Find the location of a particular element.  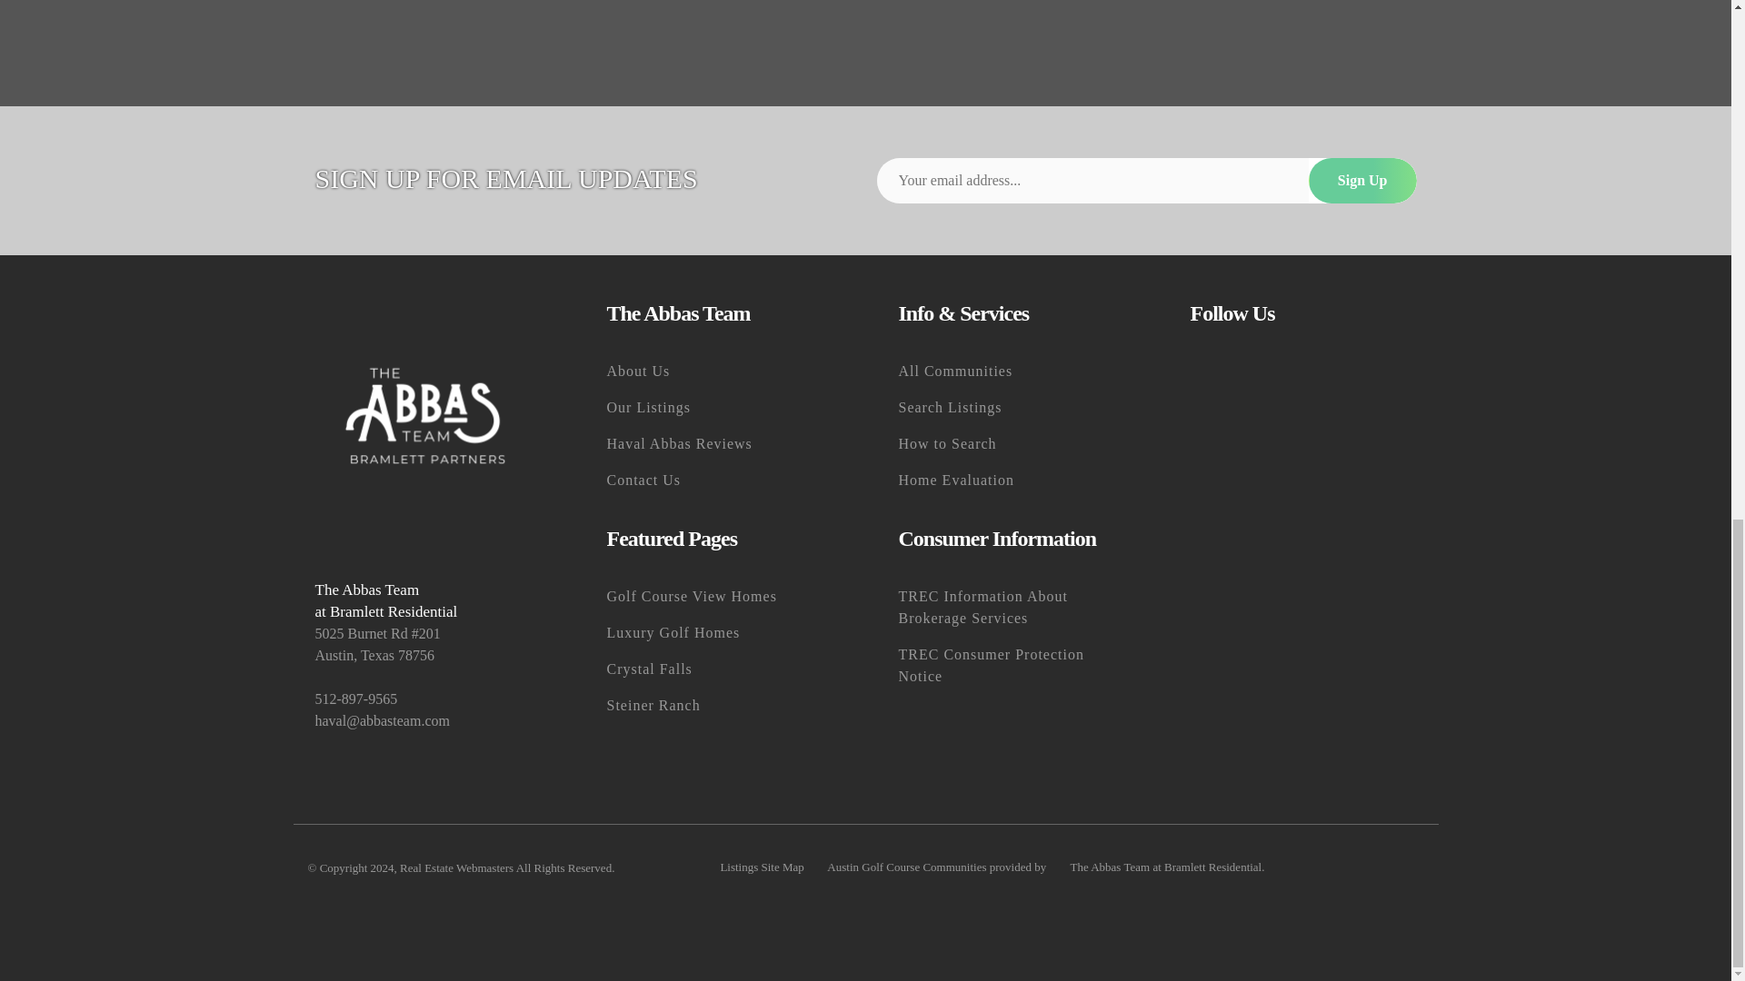

Contact Us is located at coordinates (720, 480).